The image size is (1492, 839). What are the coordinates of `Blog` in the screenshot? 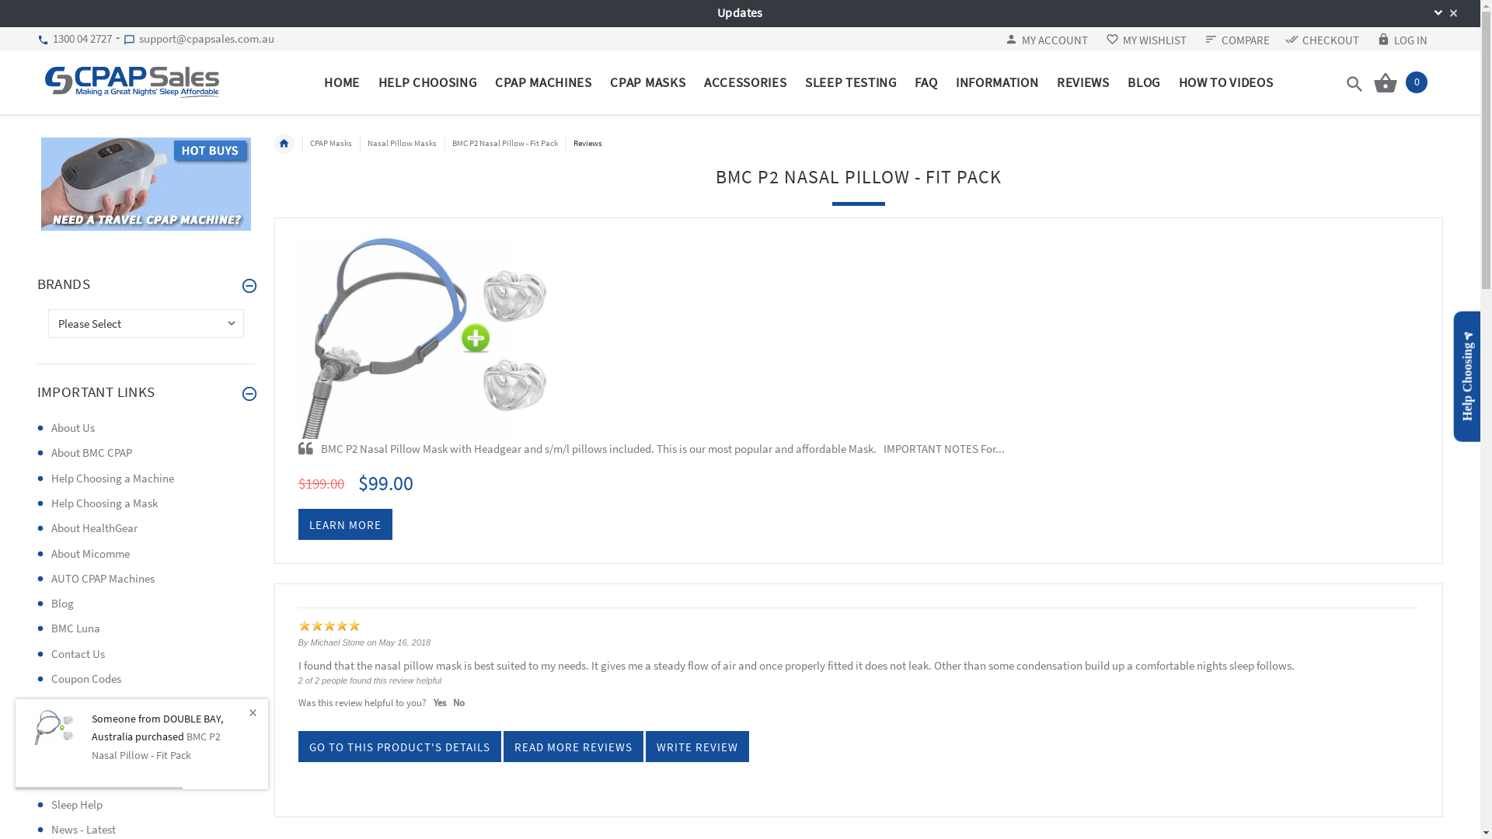 It's located at (62, 603).